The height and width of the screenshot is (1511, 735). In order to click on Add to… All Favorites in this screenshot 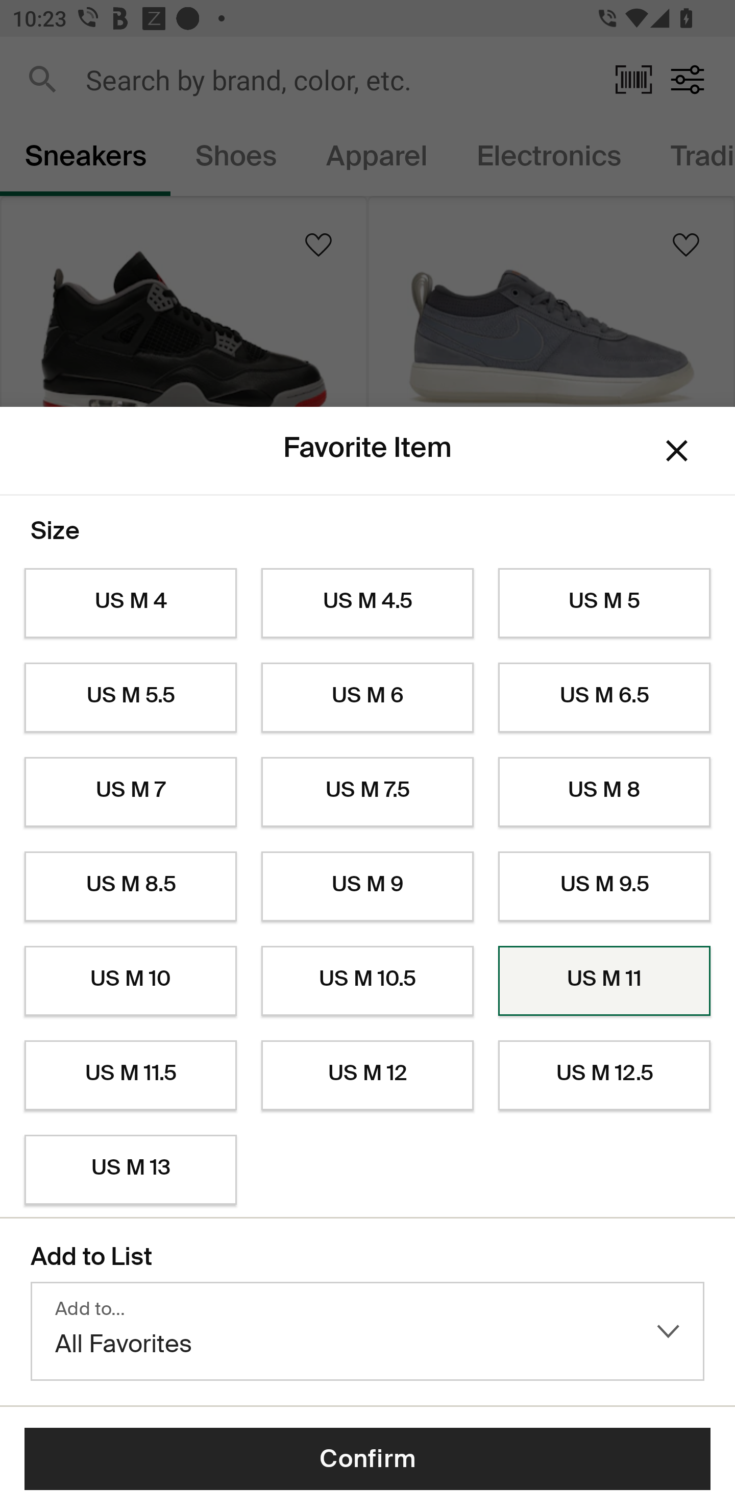, I will do `click(367, 1331)`.